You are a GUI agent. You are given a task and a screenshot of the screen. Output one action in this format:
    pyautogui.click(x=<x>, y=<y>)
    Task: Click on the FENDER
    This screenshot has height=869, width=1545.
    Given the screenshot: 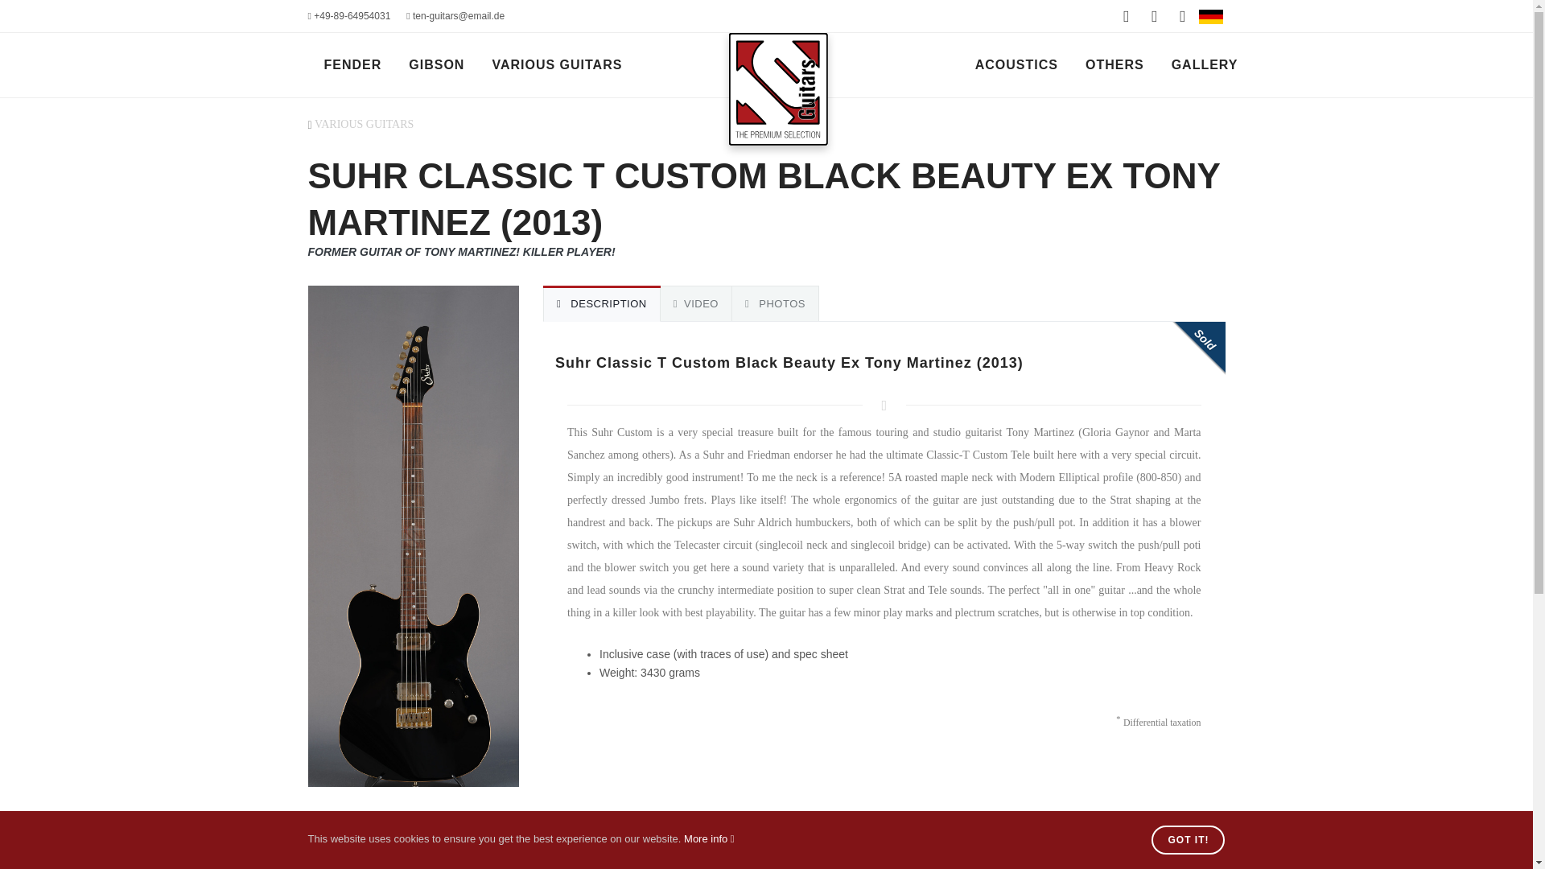 What is the action you would take?
    pyautogui.click(x=352, y=64)
    